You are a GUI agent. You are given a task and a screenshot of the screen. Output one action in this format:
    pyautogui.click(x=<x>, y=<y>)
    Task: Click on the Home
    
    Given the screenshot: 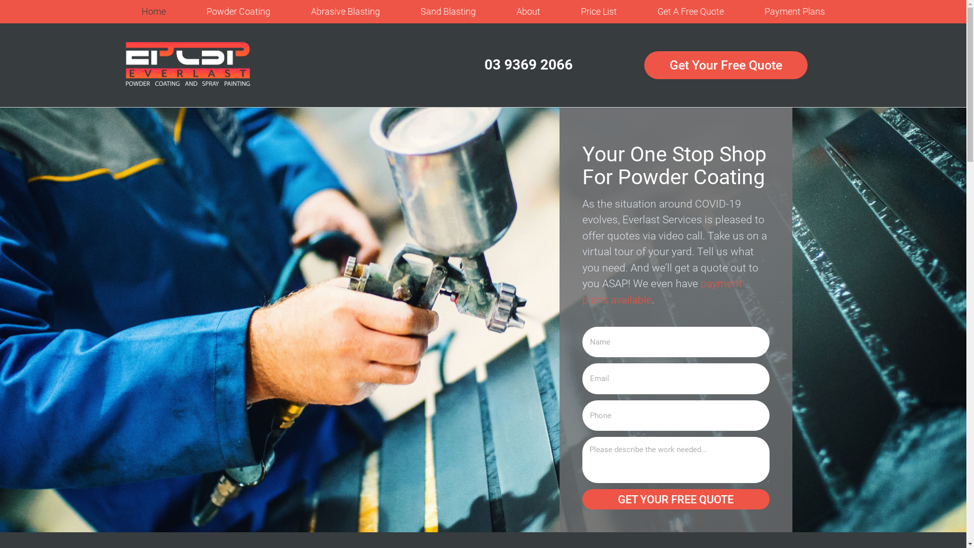 What is the action you would take?
    pyautogui.click(x=154, y=12)
    